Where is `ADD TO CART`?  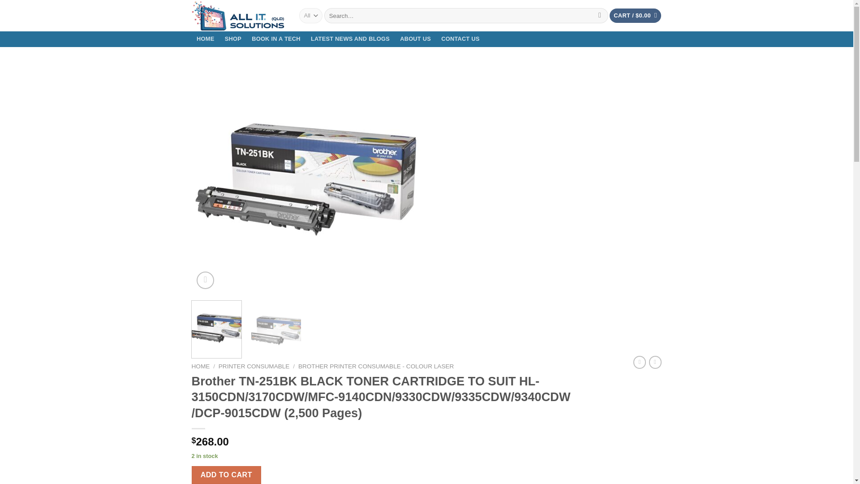 ADD TO CART is located at coordinates (227, 475).